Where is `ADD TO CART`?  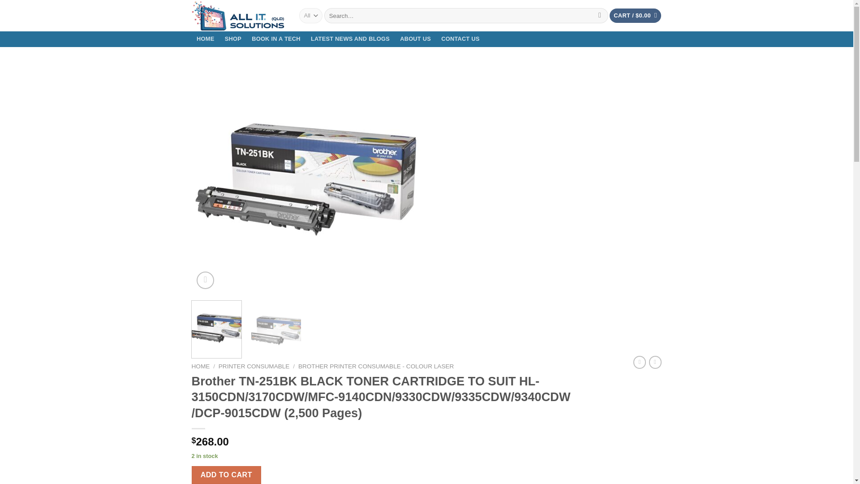 ADD TO CART is located at coordinates (227, 475).